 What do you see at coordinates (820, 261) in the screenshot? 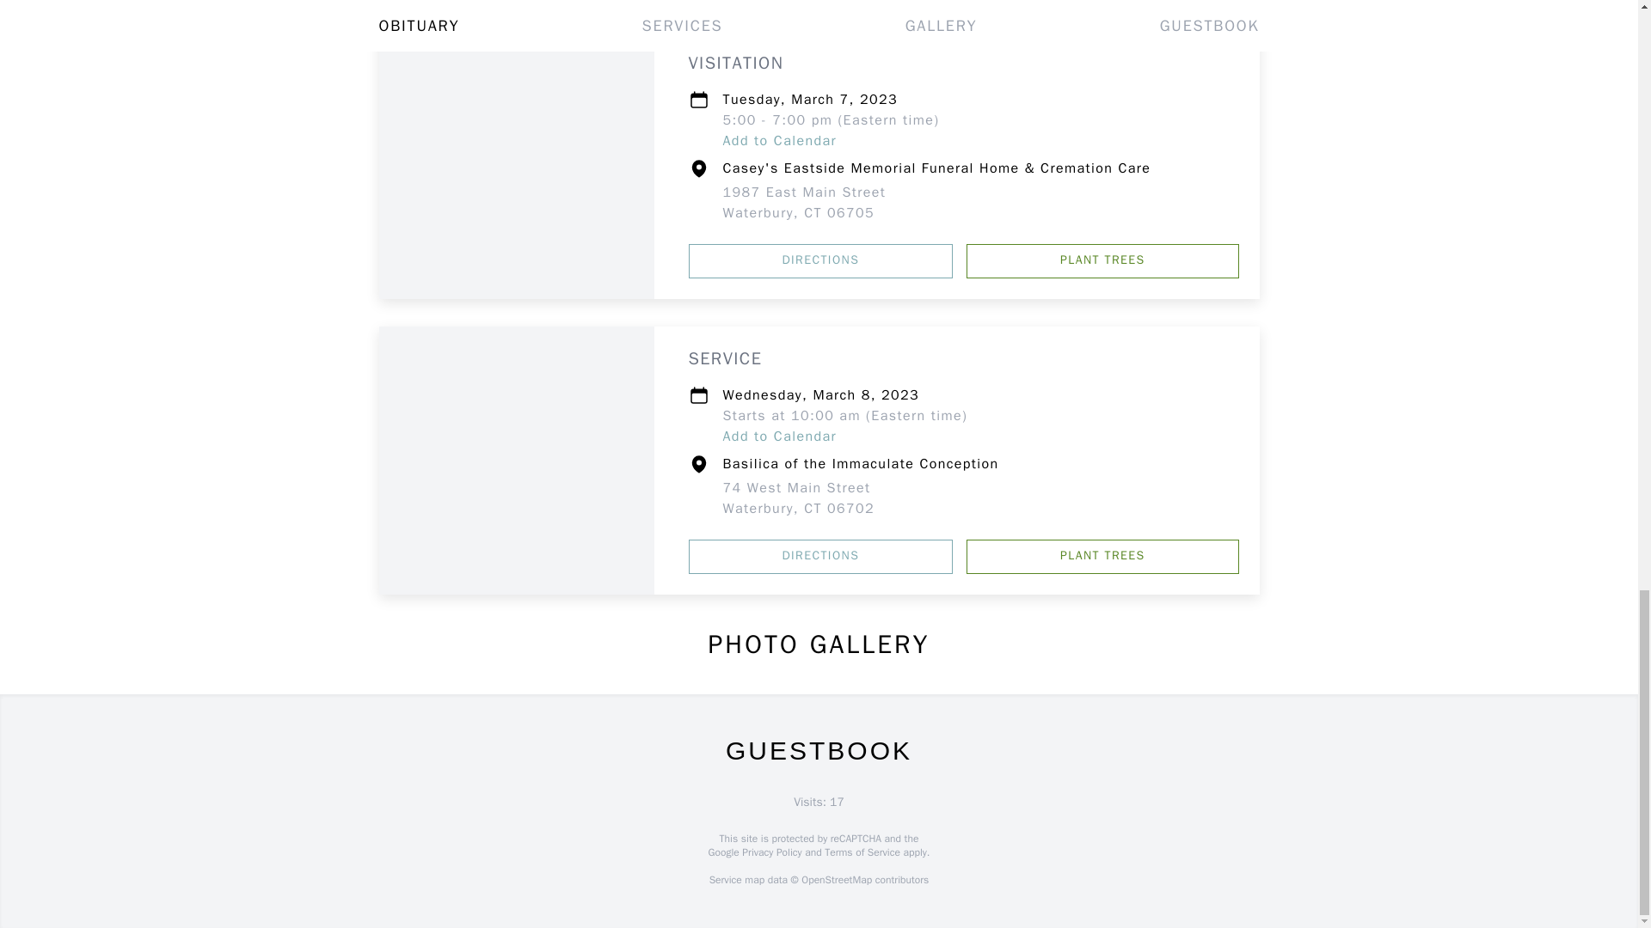
I see `Add to Calendar` at bounding box center [820, 261].